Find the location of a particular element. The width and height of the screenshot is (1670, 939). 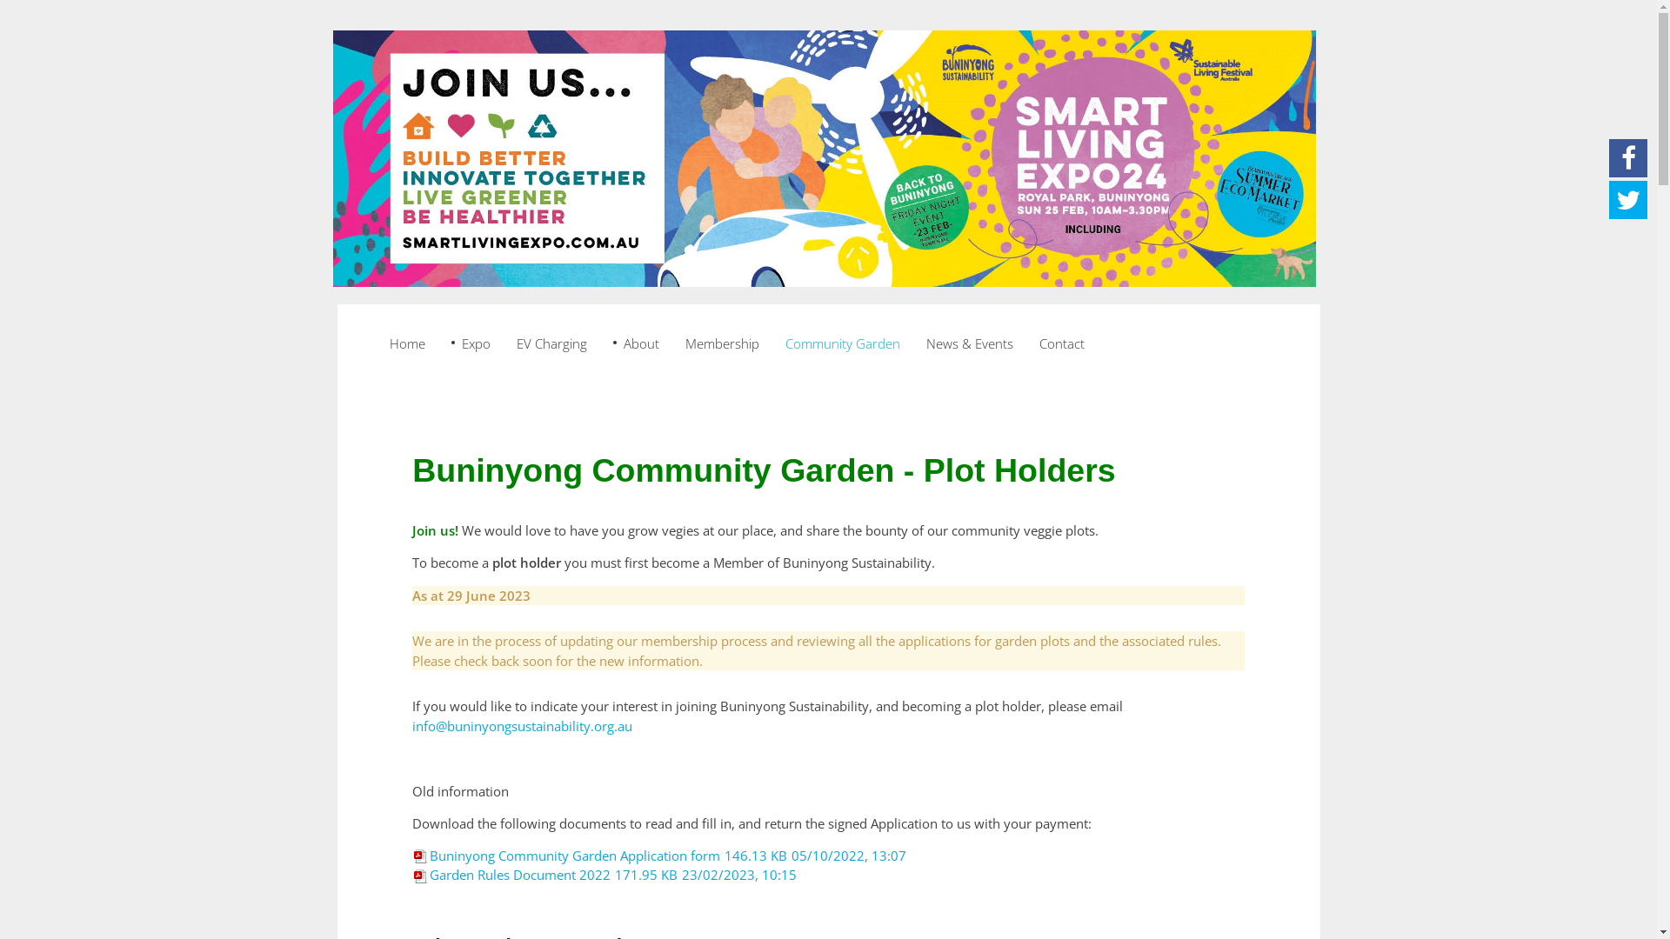

Contact is located at coordinates (1062, 343).